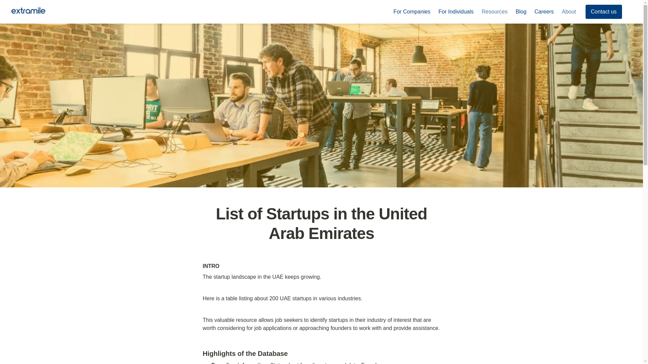  What do you see at coordinates (494, 11) in the screenshot?
I see `Resources` at bounding box center [494, 11].